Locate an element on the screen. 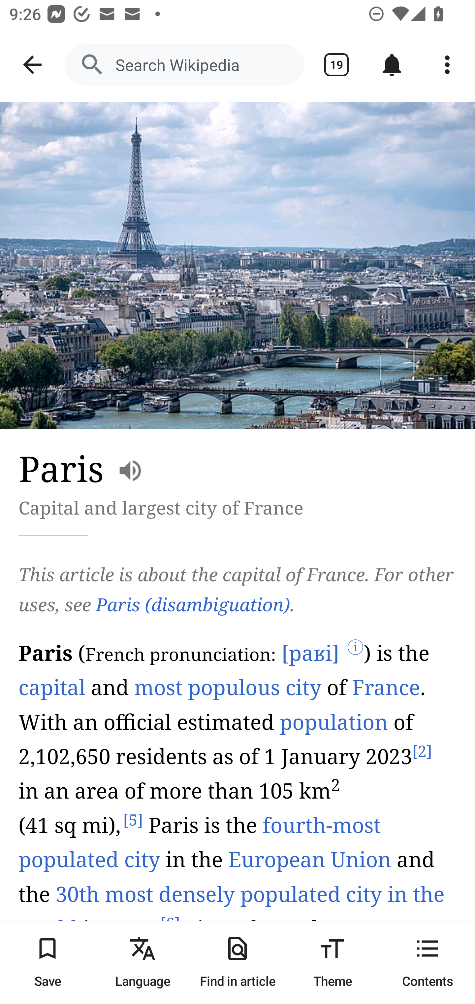 The image size is (475, 1004). ⓘ is located at coordinates (355, 649).